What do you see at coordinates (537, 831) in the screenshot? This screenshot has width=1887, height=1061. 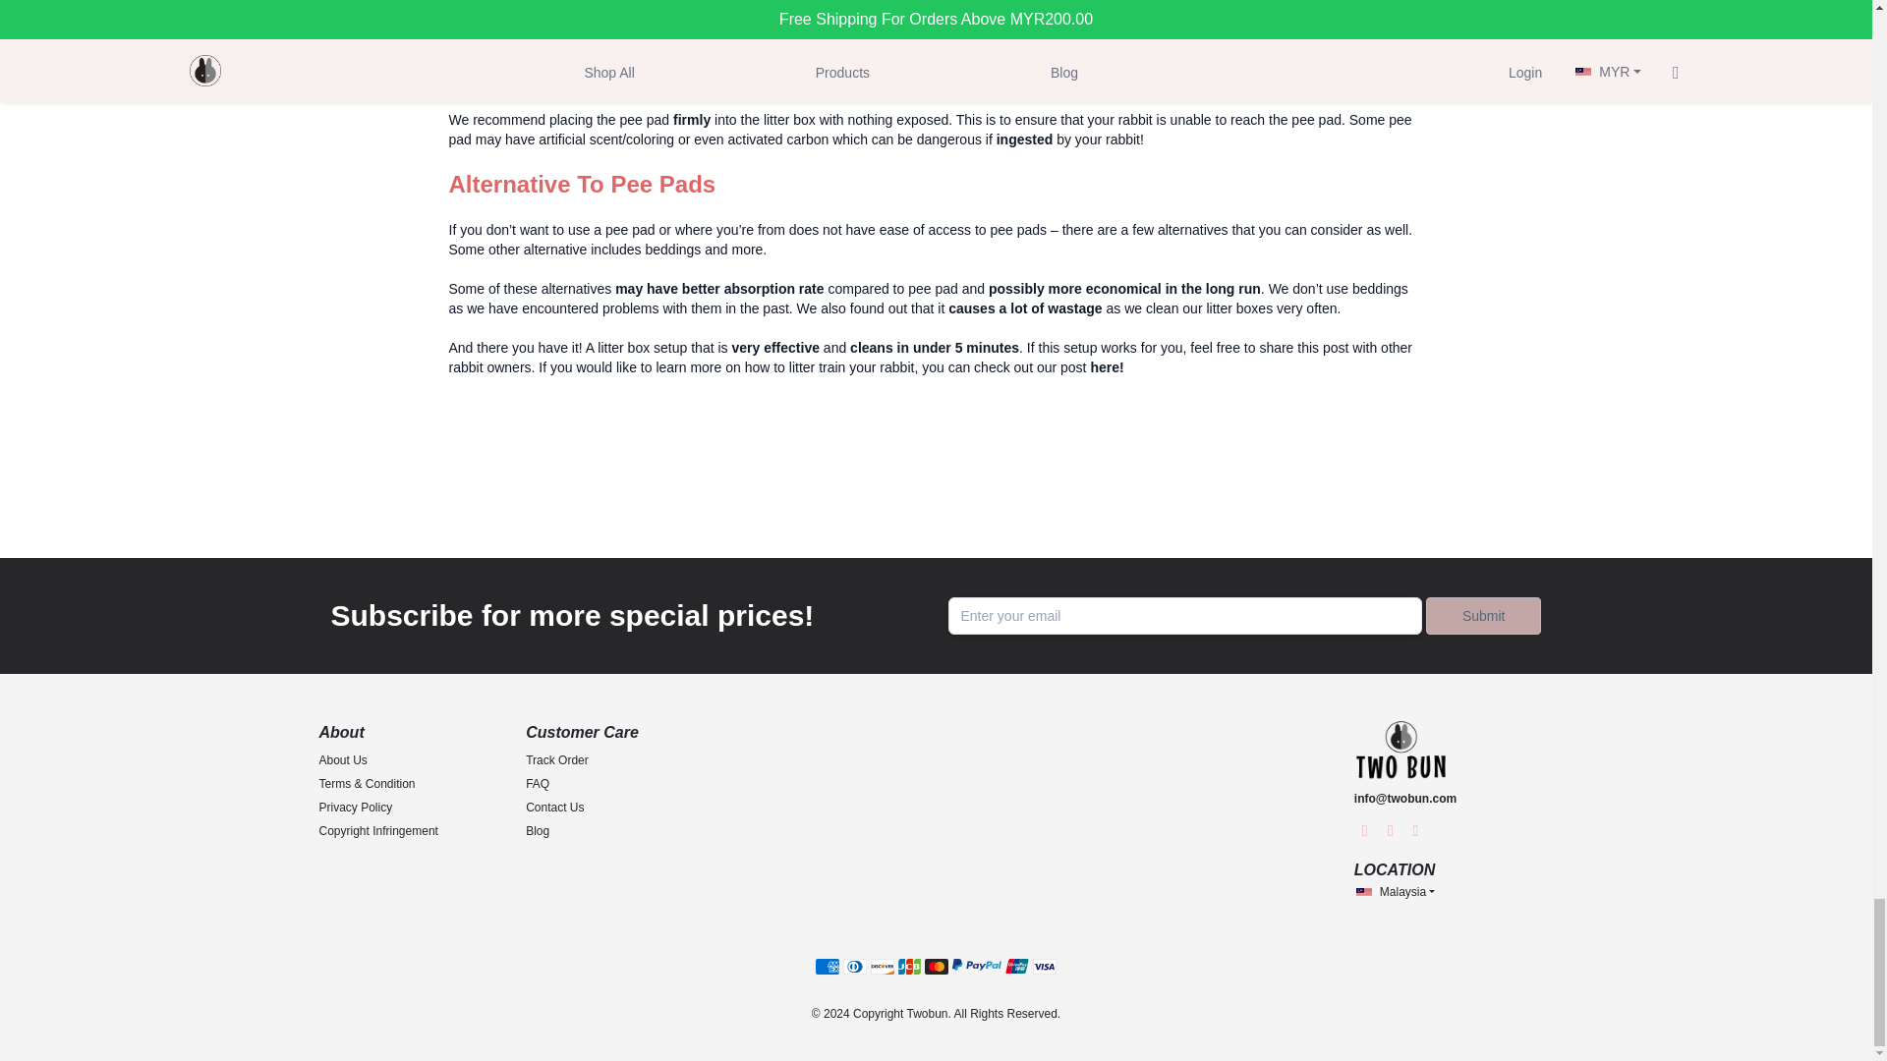 I see `Blog` at bounding box center [537, 831].